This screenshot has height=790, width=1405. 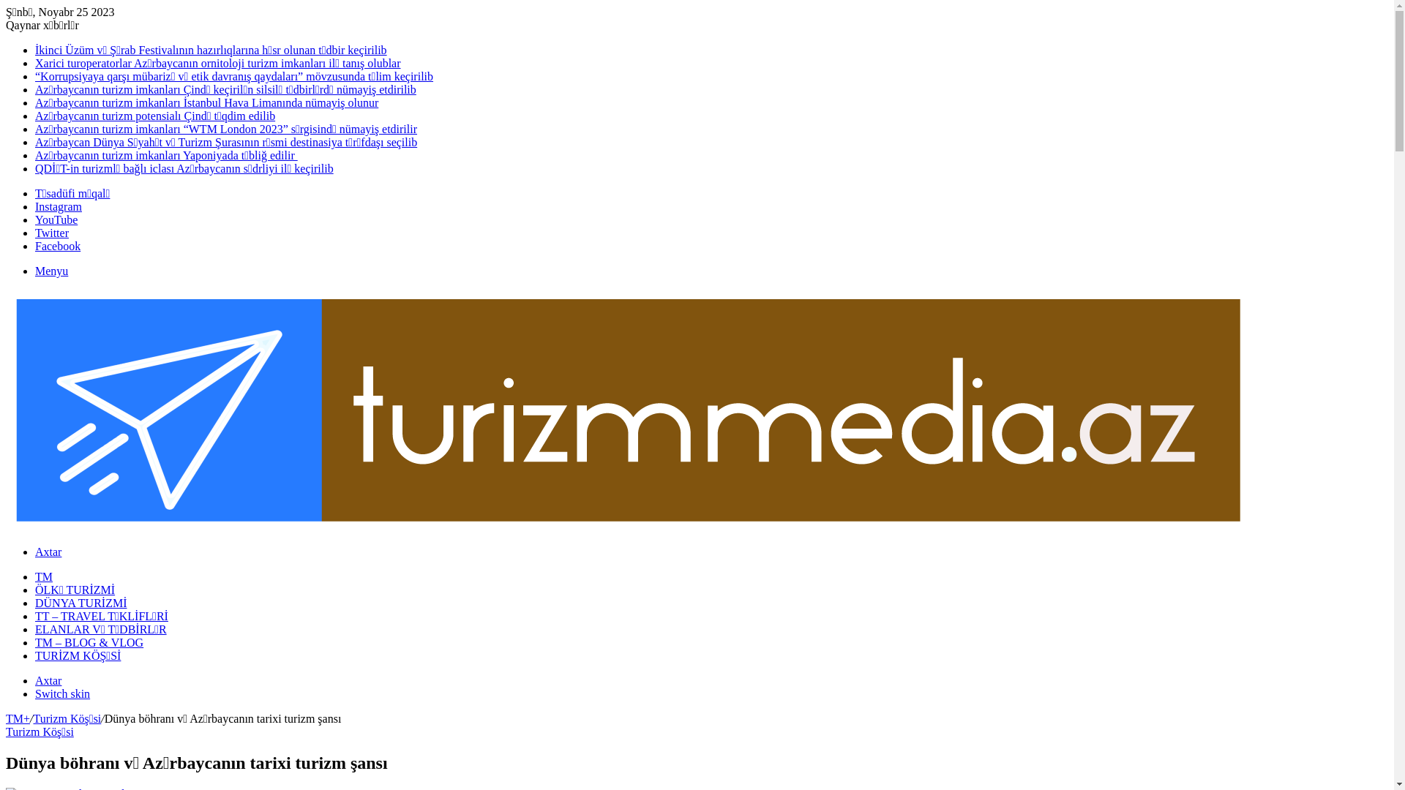 What do you see at coordinates (52, 233) in the screenshot?
I see `Twitter` at bounding box center [52, 233].